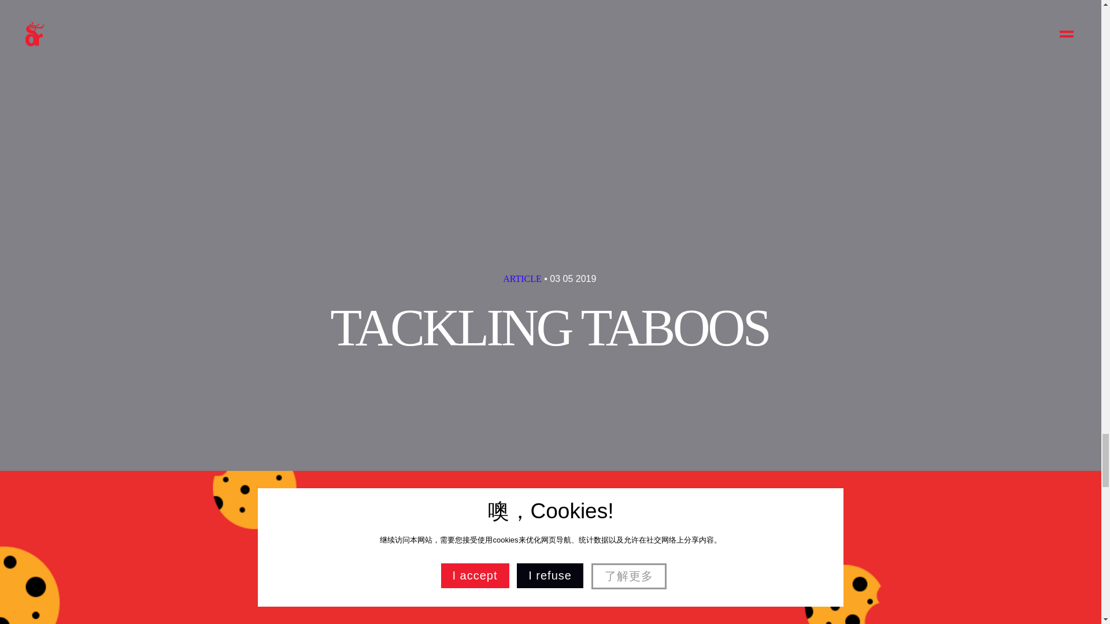 This screenshot has height=624, width=1110. What do you see at coordinates (711, 283) in the screenshot?
I see `get in touch` at bounding box center [711, 283].